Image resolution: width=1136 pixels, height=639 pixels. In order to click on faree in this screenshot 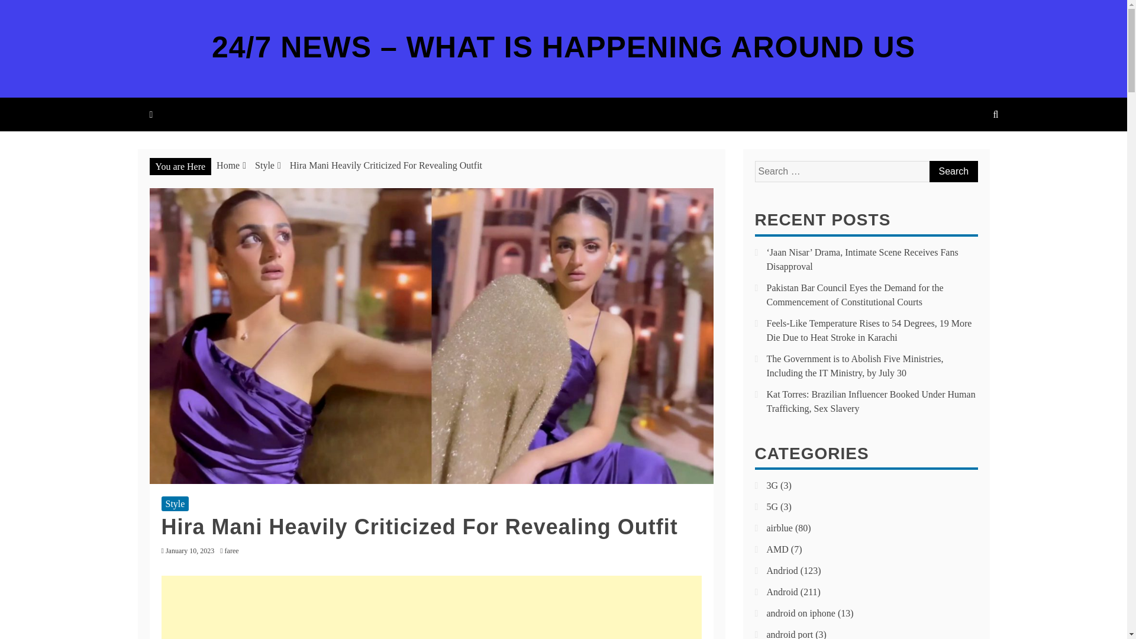, I will do `click(235, 551)`.